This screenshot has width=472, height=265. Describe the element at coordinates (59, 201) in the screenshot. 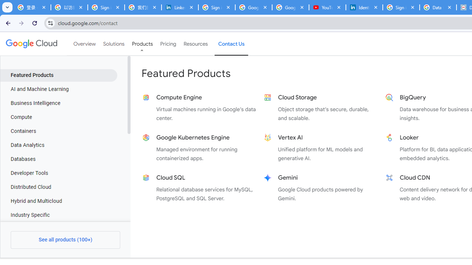

I see `Hybrid and Multicloud` at that location.